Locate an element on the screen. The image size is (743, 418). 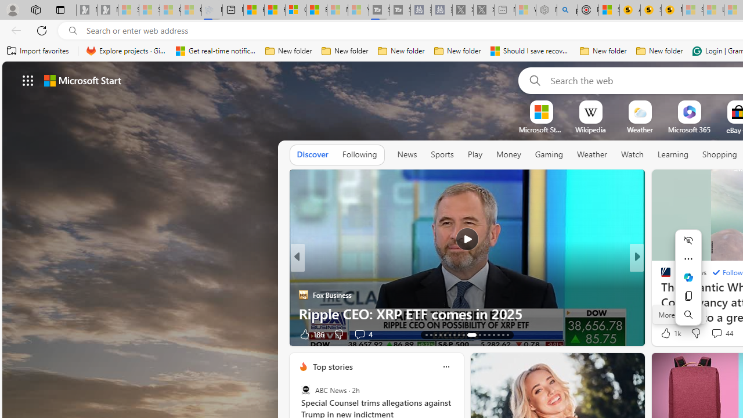
View comments 3 Comment is located at coordinates (713, 334).